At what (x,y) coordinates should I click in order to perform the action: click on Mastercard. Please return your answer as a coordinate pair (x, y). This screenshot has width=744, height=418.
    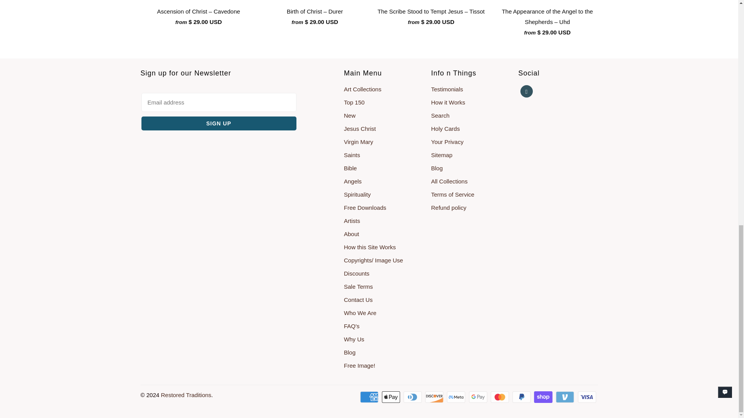
    Looking at the image, I should click on (500, 397).